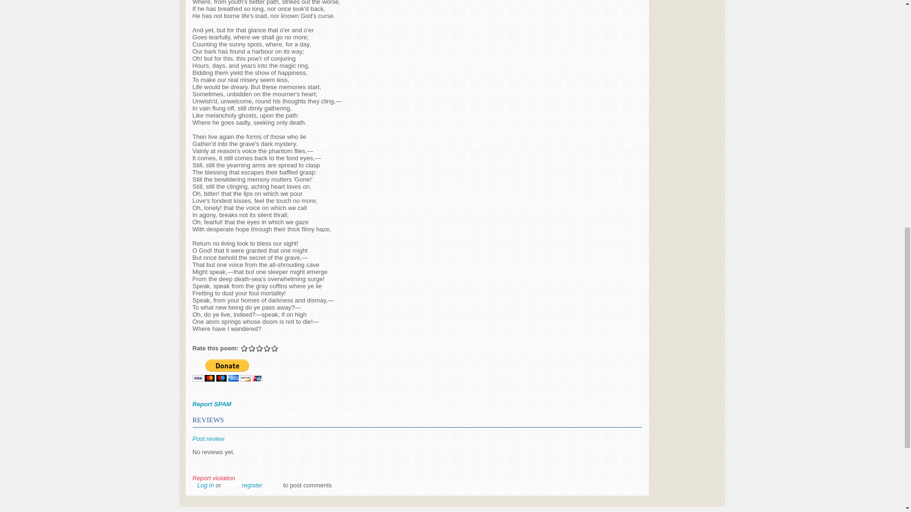  What do you see at coordinates (214, 478) in the screenshot?
I see `Report violation` at bounding box center [214, 478].